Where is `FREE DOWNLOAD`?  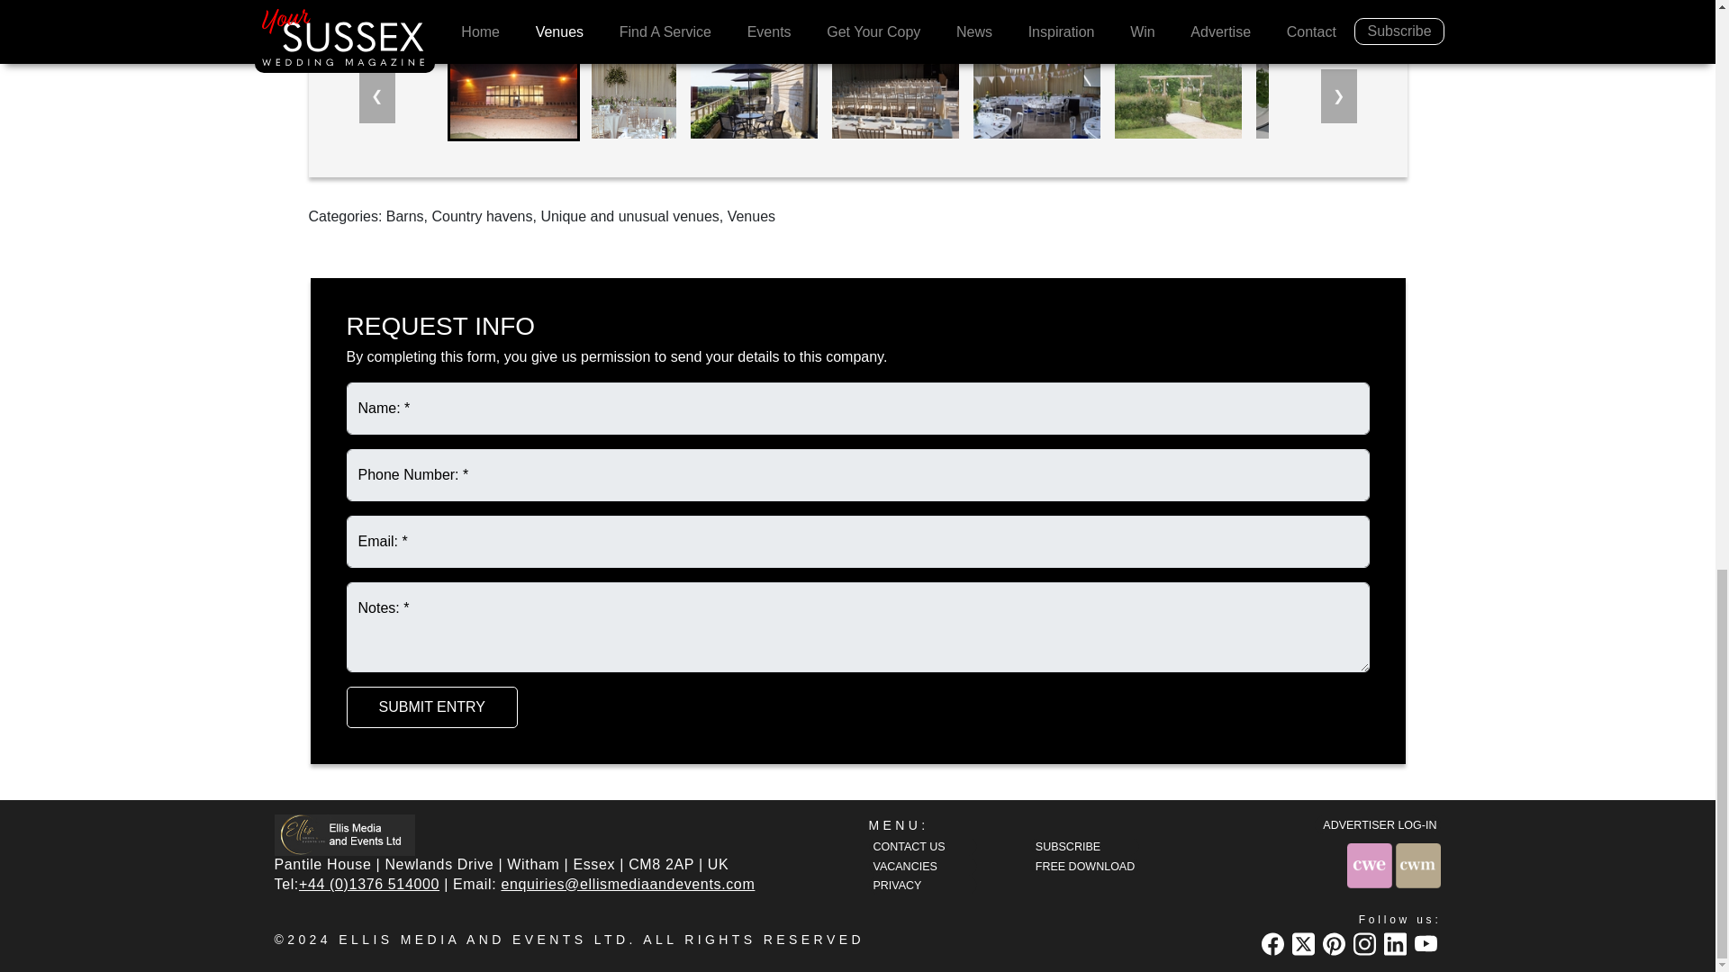
FREE DOWNLOAD is located at coordinates (1084, 866).